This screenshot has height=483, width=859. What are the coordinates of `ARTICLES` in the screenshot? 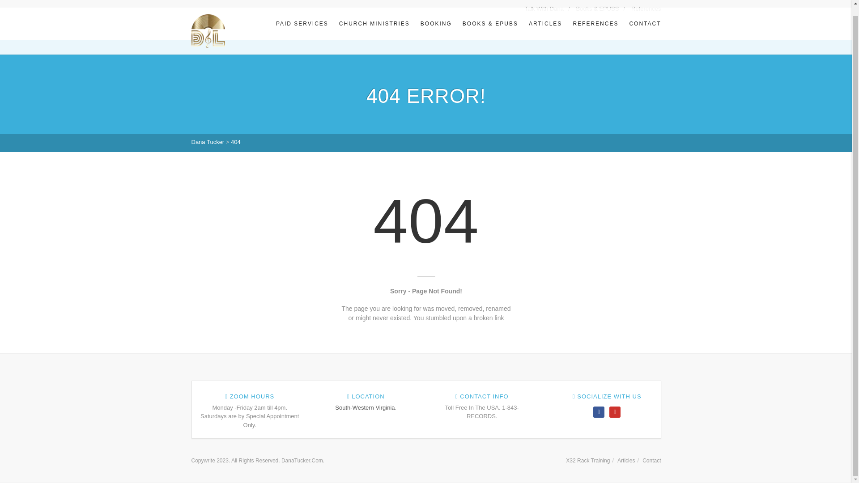 It's located at (545, 23).